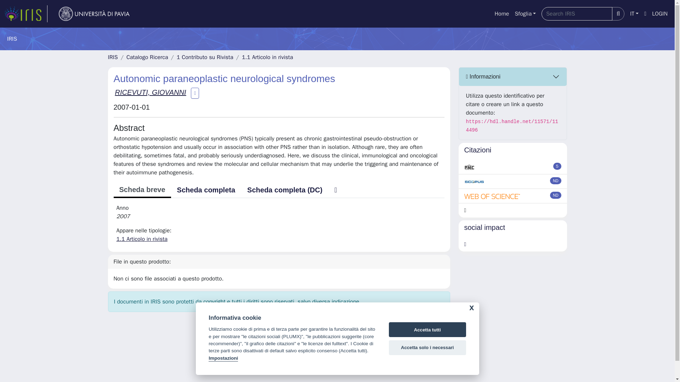  I want to click on 1.1 Articolo in rivista, so click(267, 57).